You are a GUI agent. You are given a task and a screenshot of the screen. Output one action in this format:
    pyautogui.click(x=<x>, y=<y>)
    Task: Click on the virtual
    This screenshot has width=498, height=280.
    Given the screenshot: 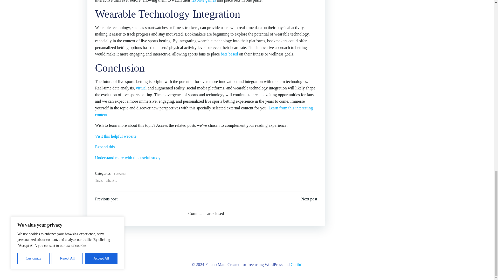 What is the action you would take?
    pyautogui.click(x=141, y=88)
    